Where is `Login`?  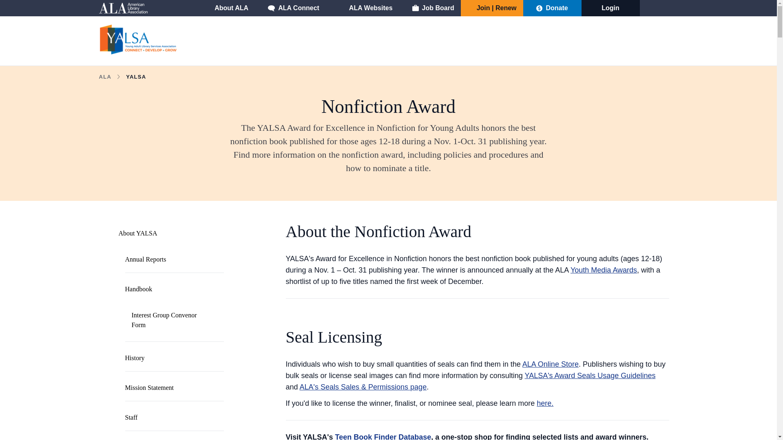
Login is located at coordinates (610, 8).